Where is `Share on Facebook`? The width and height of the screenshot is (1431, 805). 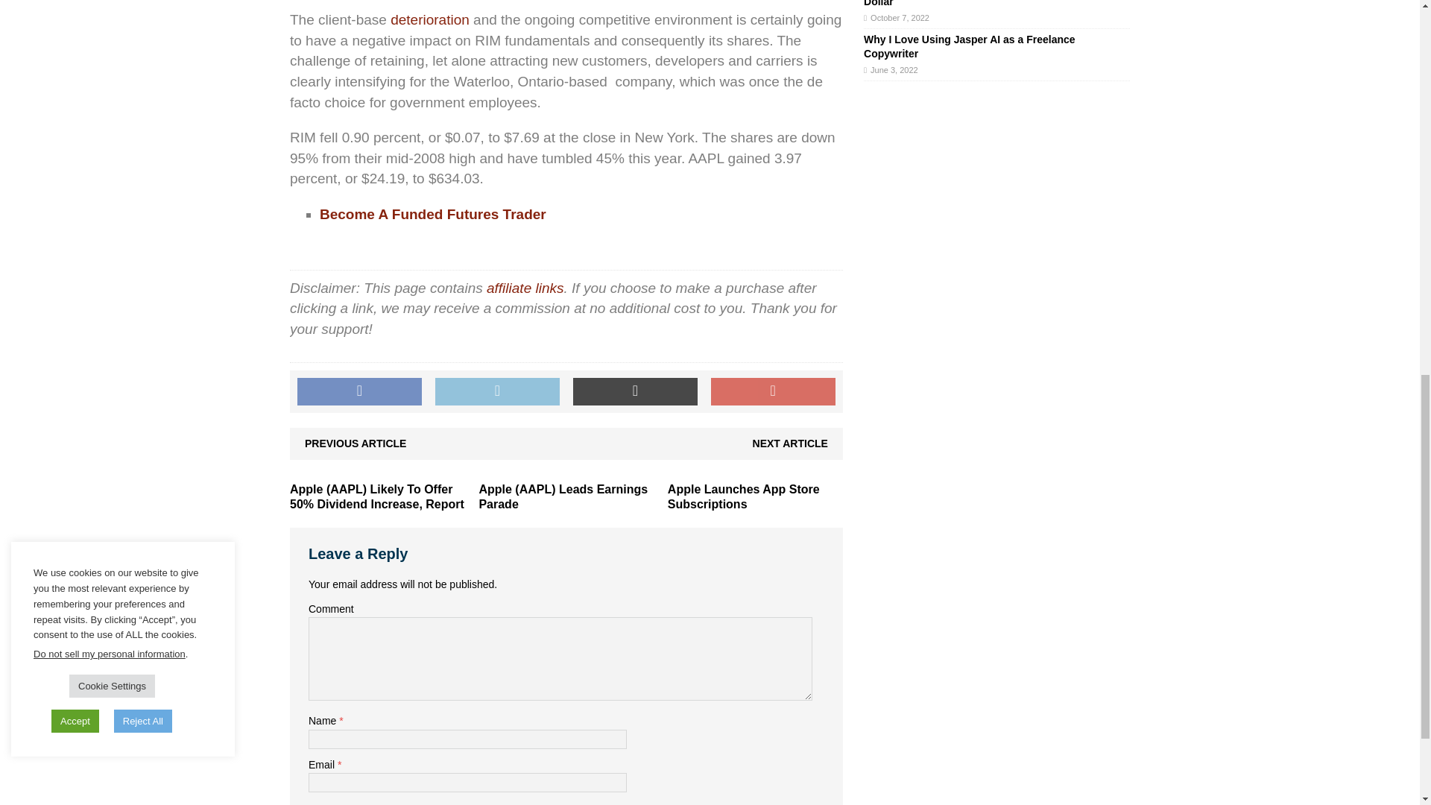
Share on Facebook is located at coordinates (359, 392).